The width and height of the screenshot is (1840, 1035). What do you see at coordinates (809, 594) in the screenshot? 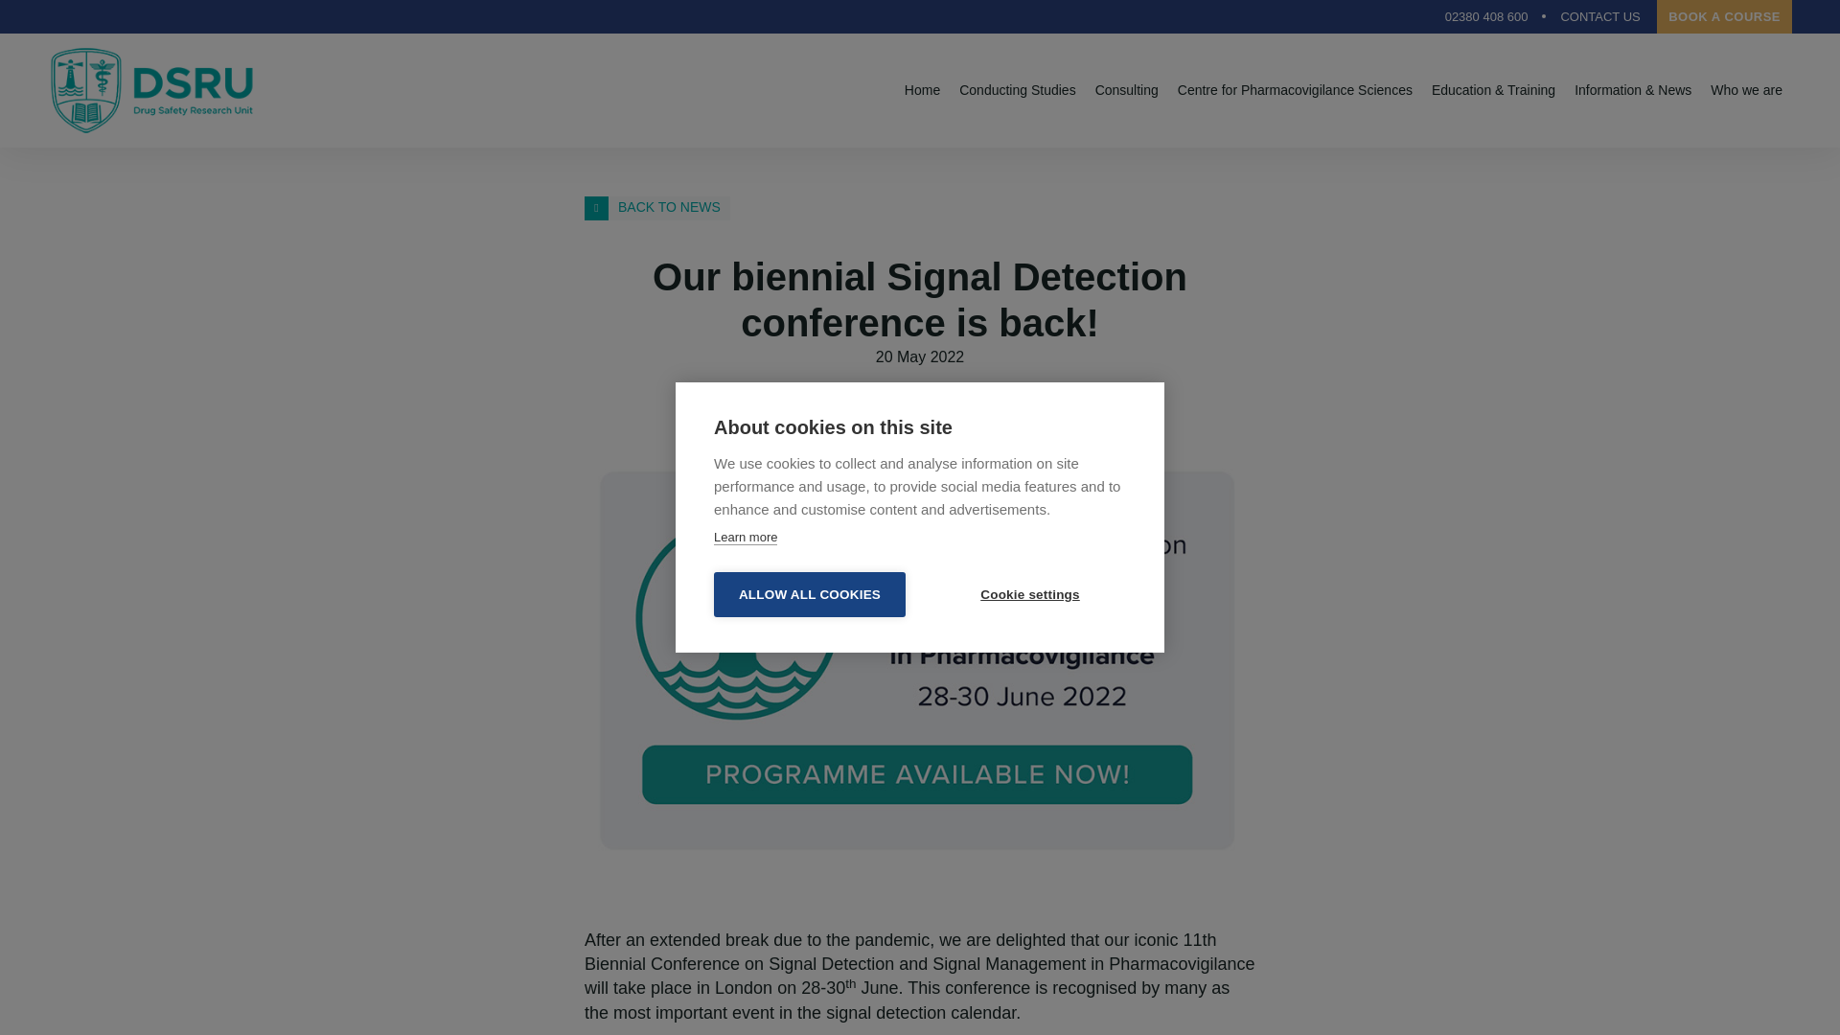
I see `ALLOW ALL COOKIES` at bounding box center [809, 594].